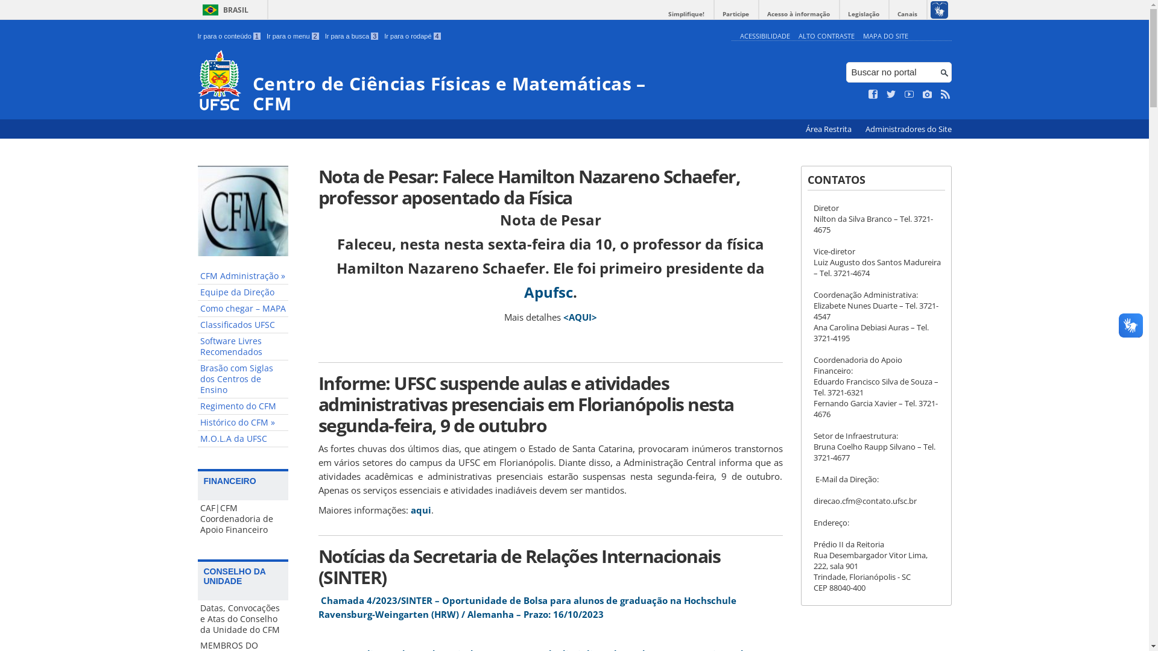 This screenshot has width=1158, height=651. I want to click on aqui, so click(420, 510).